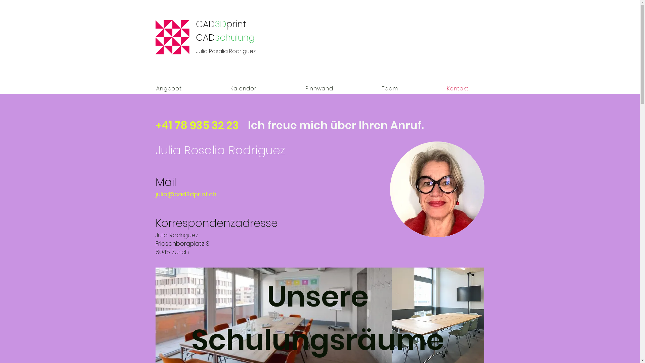 The width and height of the screenshot is (645, 363). What do you see at coordinates (185, 194) in the screenshot?
I see `julia@cad3dprint.ch` at bounding box center [185, 194].